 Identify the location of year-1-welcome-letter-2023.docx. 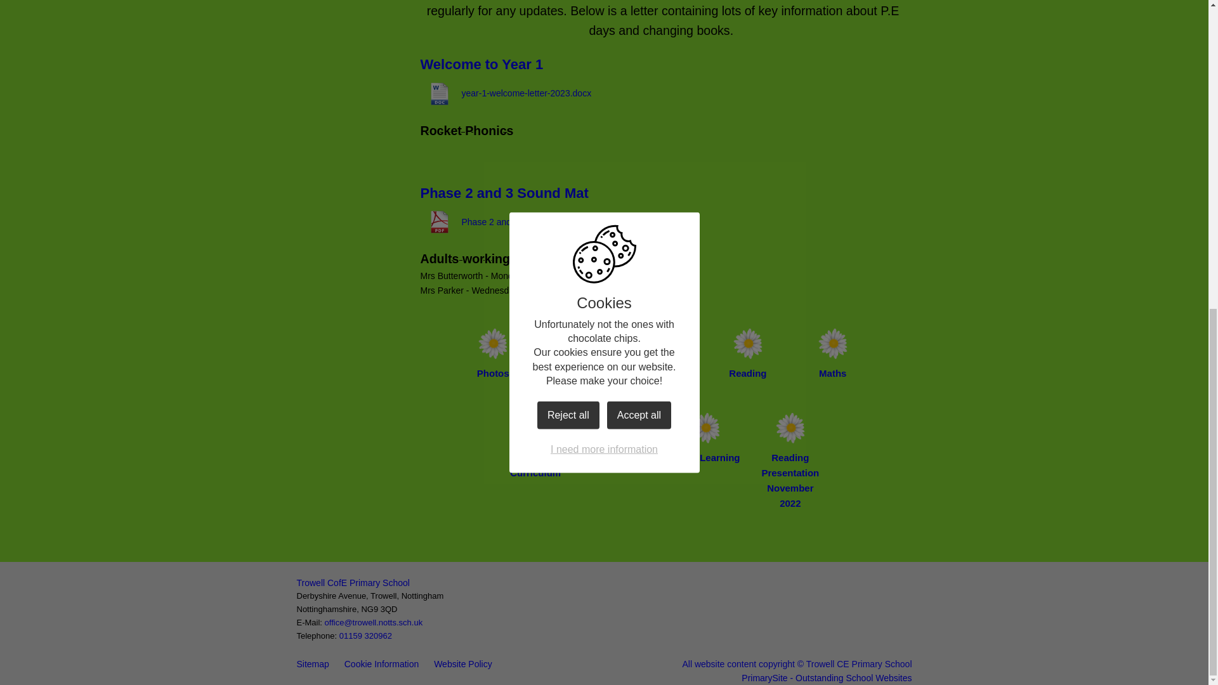
(505, 94).